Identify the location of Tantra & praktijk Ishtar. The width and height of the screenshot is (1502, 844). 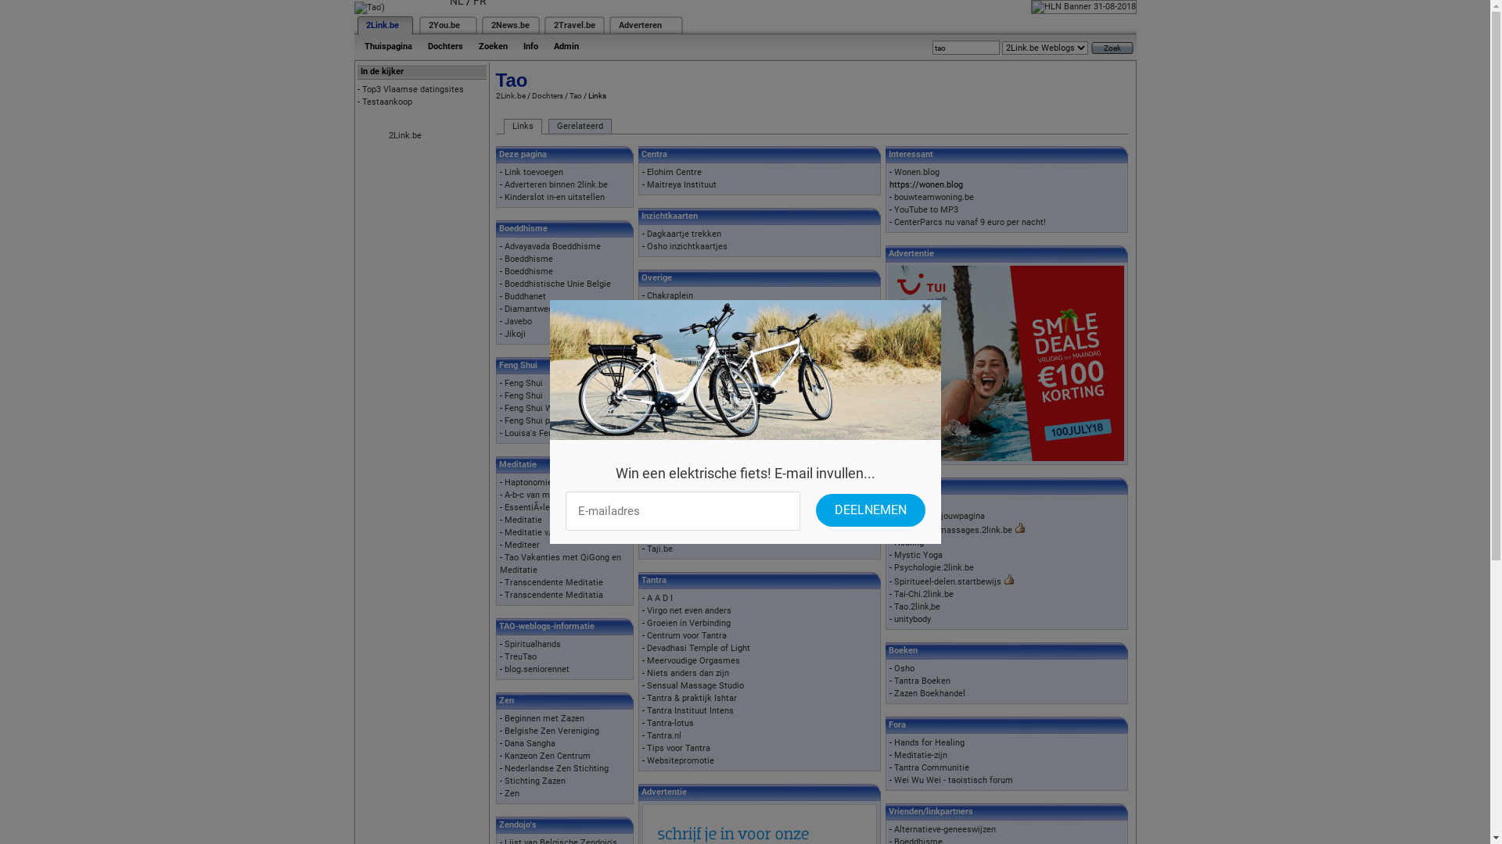
(692, 699).